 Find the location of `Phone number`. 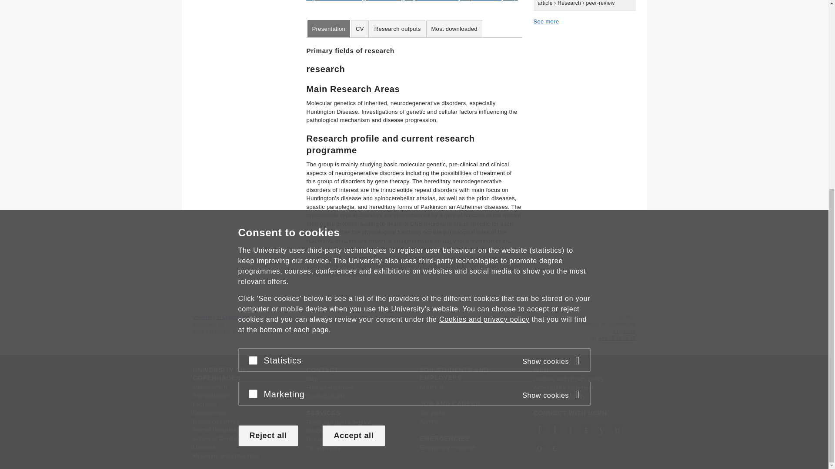

Phone number is located at coordinates (593, 338).